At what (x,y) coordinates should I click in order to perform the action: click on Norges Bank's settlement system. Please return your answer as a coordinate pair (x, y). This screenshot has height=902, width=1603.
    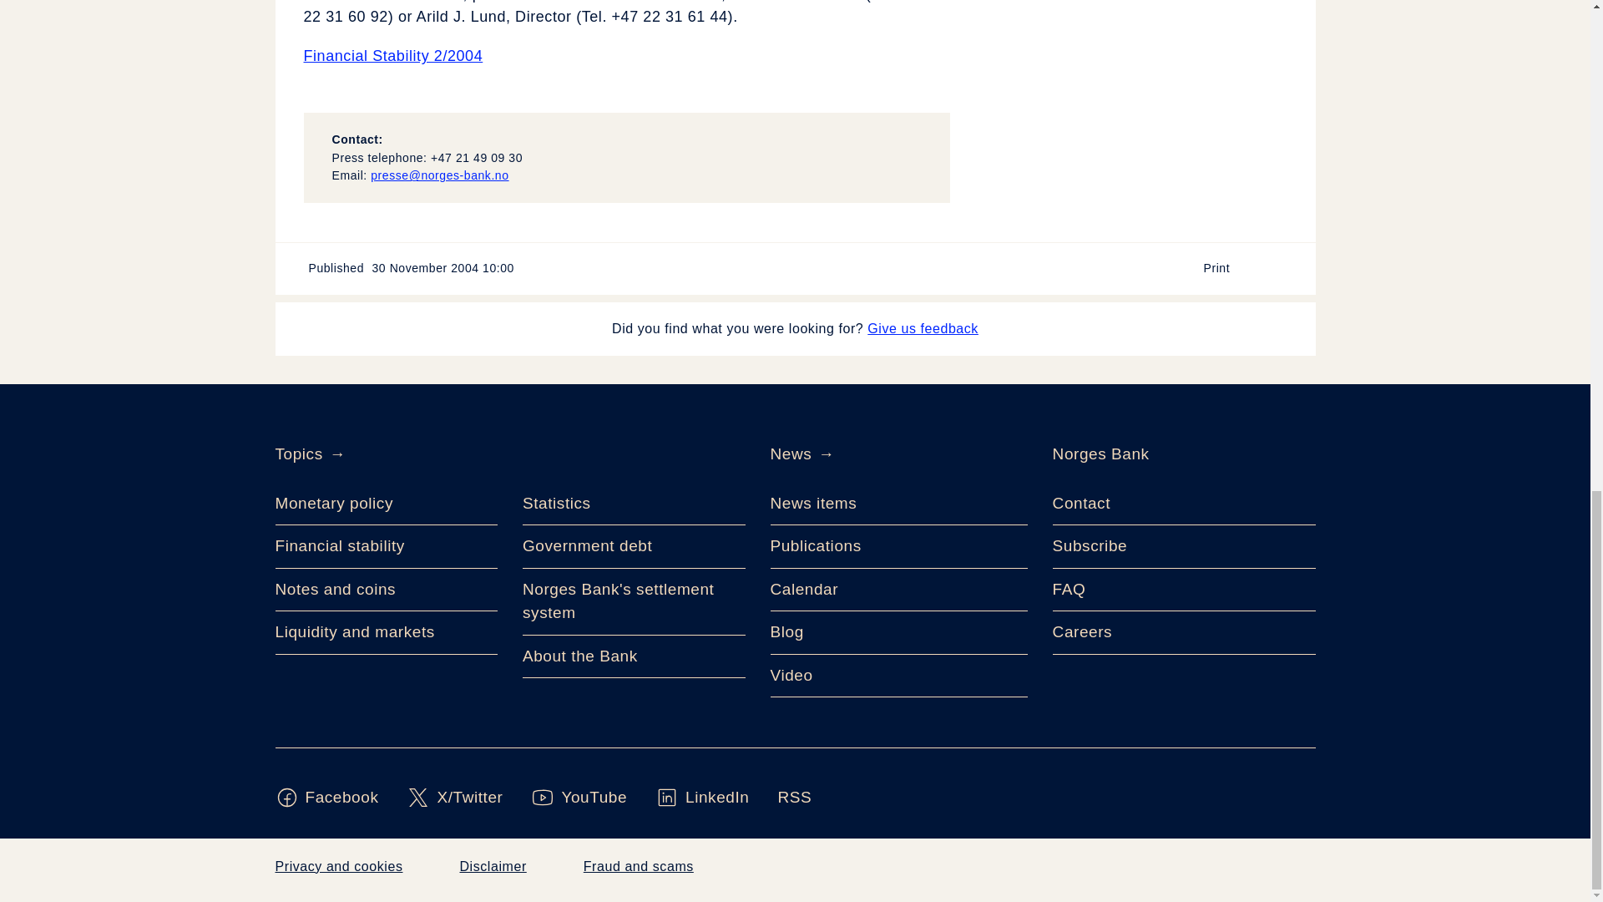
    Looking at the image, I should click on (633, 602).